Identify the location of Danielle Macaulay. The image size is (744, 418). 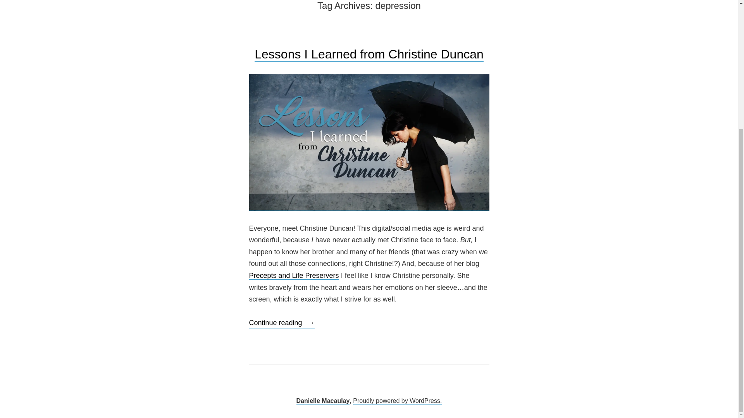
(323, 401).